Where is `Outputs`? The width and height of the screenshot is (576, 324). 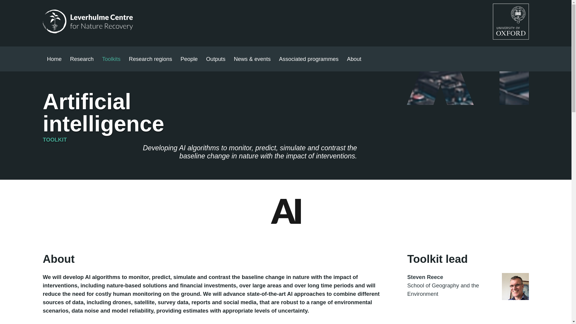
Outputs is located at coordinates (215, 59).